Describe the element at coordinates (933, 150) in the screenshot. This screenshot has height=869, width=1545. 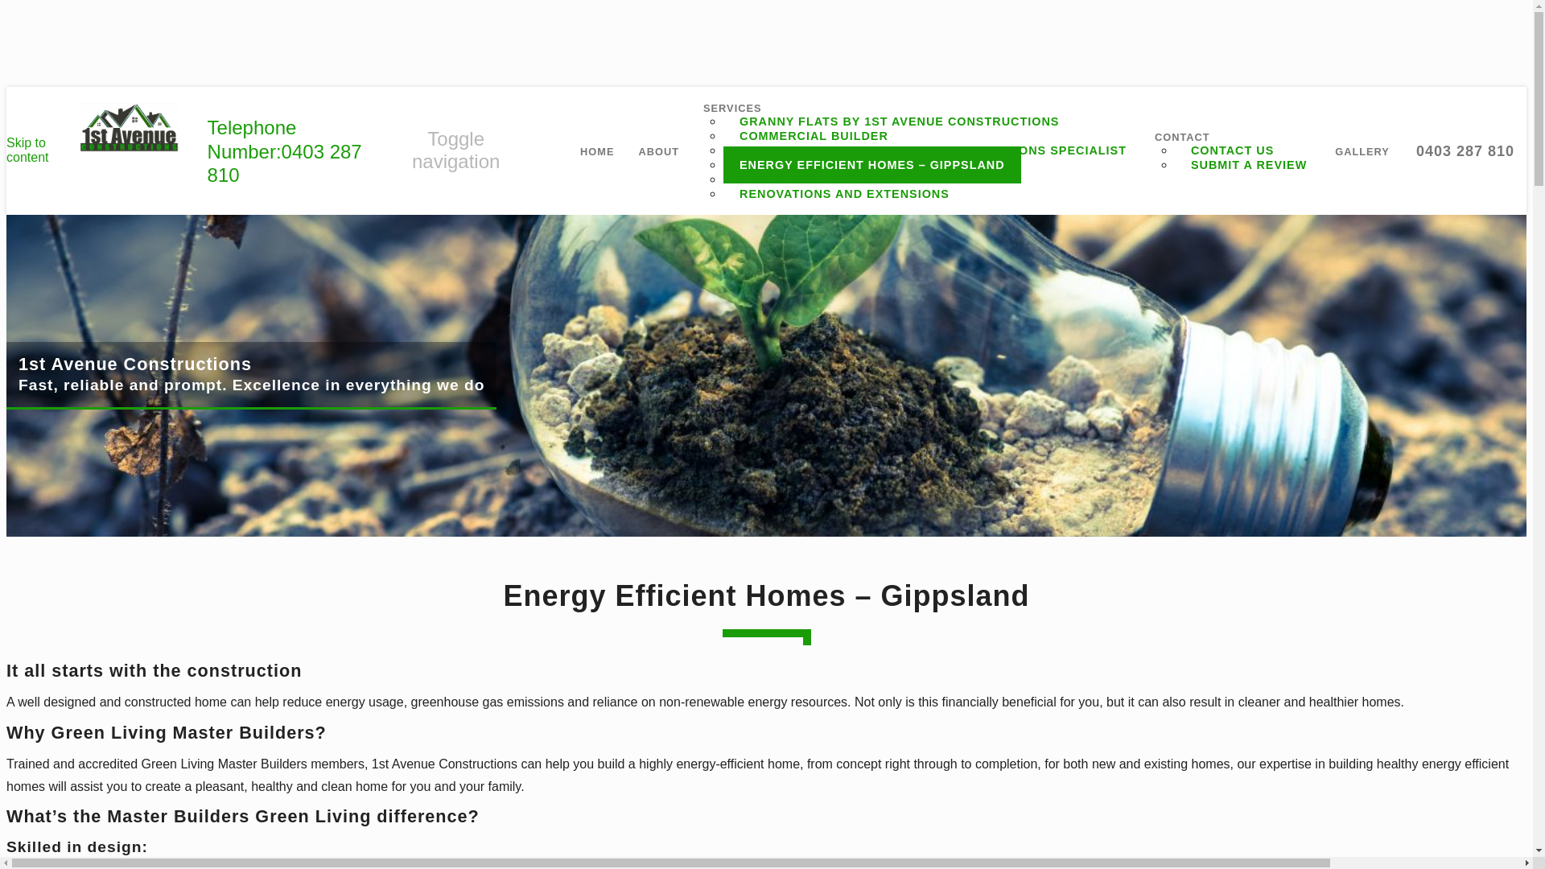
I see `GIPPSLAND HERITAGE BUILDING RENOVATIONS SPECIALIST` at that location.